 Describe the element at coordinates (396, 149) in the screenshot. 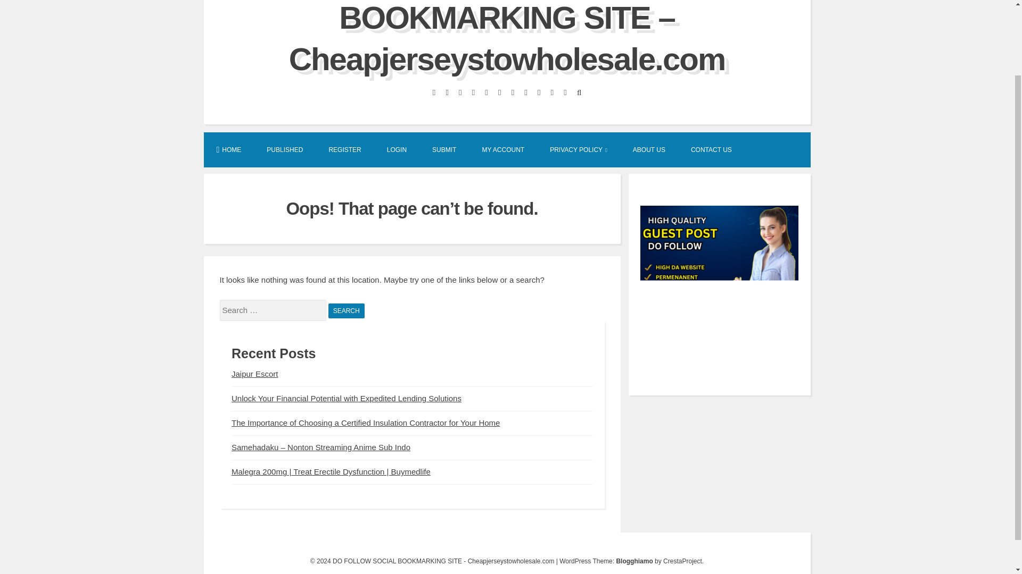

I see `LOGIN` at that location.